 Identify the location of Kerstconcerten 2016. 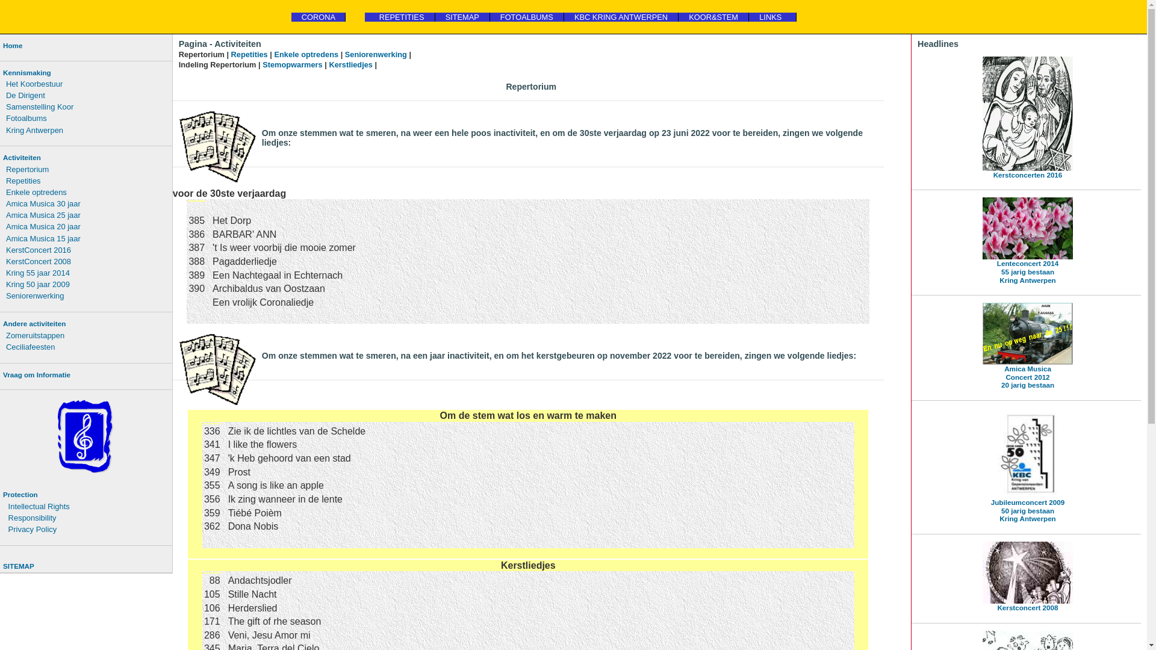
(1026, 118).